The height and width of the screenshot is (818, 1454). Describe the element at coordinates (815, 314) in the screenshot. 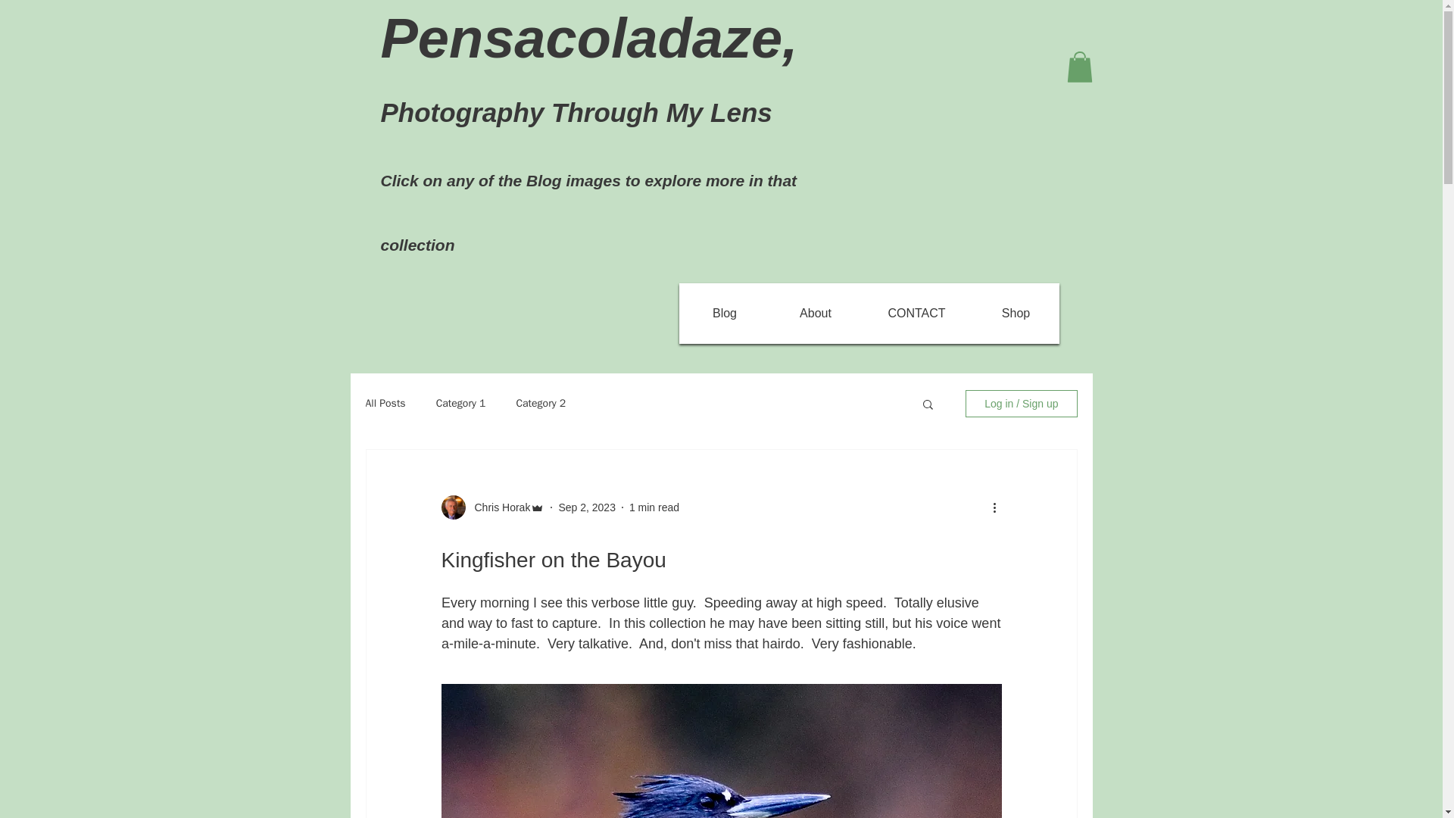

I see `About` at that location.